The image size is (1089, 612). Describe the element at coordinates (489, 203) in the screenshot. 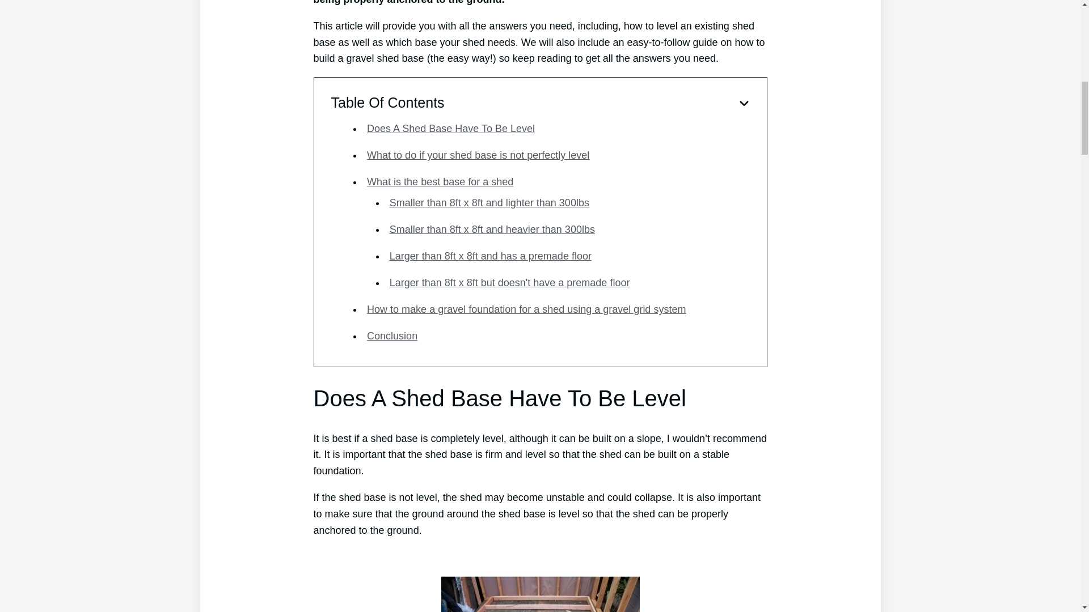

I see `Smaller than 8ft x 8ft and lighter than 300lbs` at that location.